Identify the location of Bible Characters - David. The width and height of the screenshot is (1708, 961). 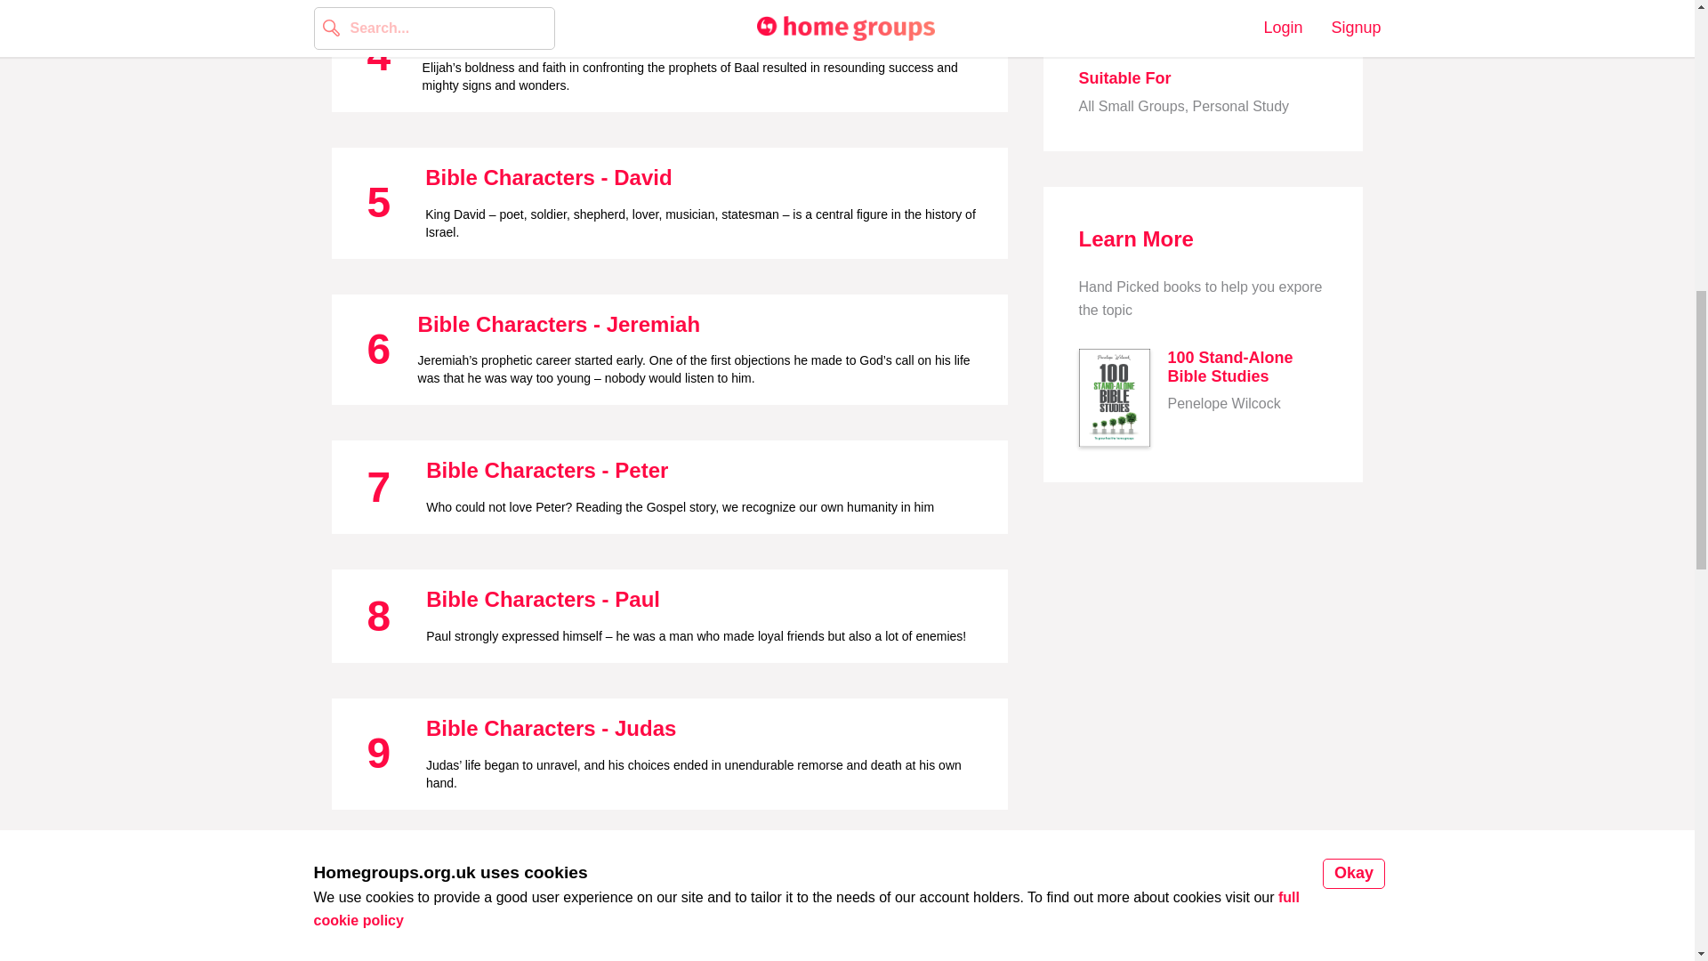
(548, 176).